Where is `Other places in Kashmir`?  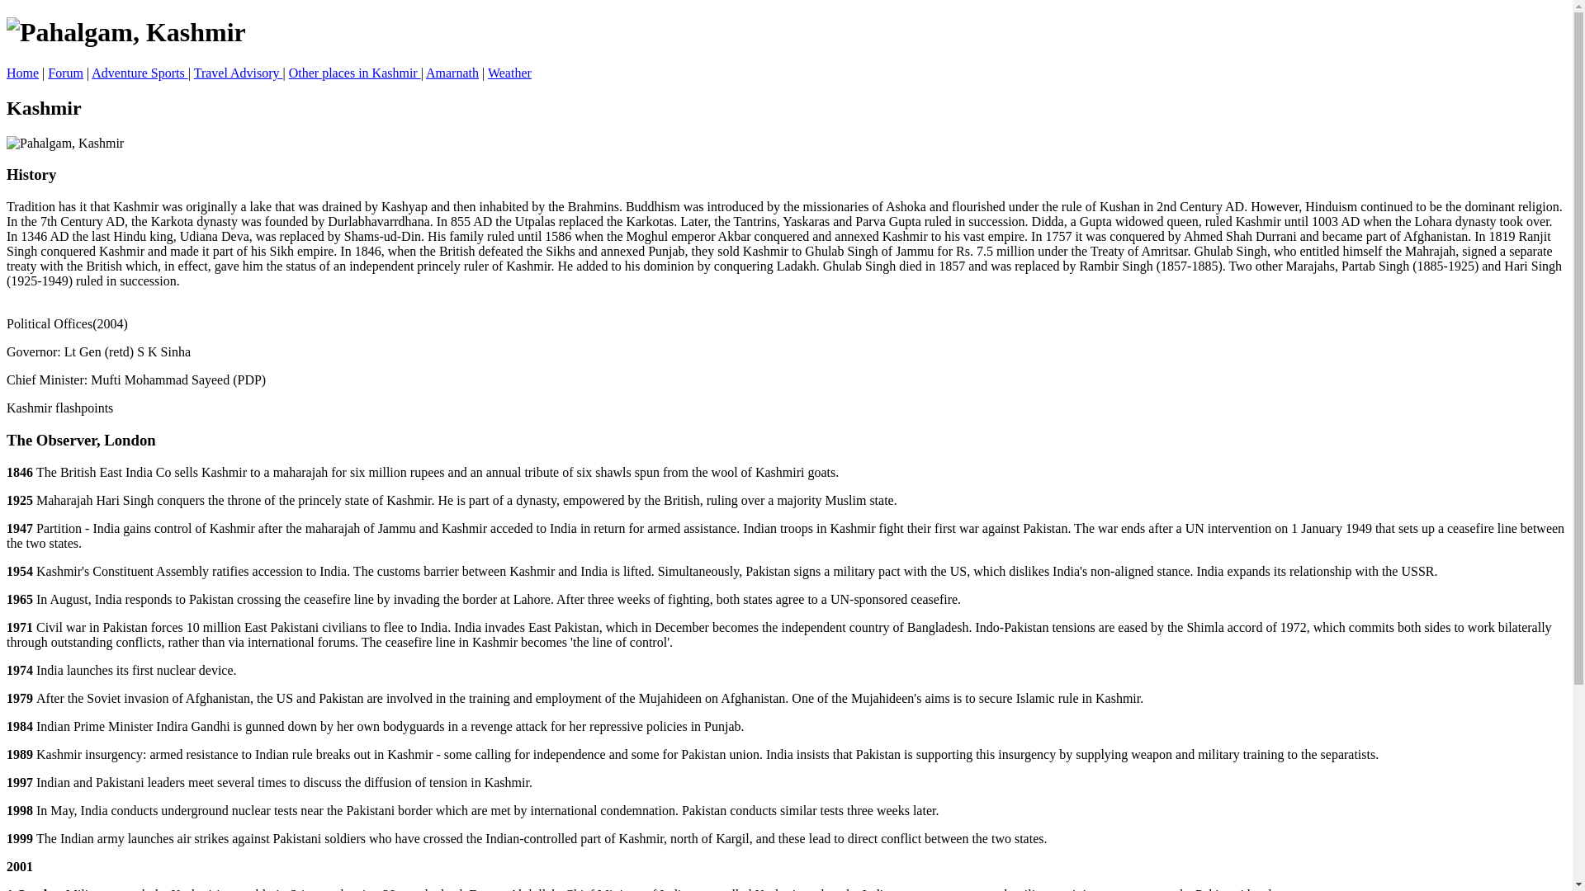 Other places in Kashmir is located at coordinates (355, 73).